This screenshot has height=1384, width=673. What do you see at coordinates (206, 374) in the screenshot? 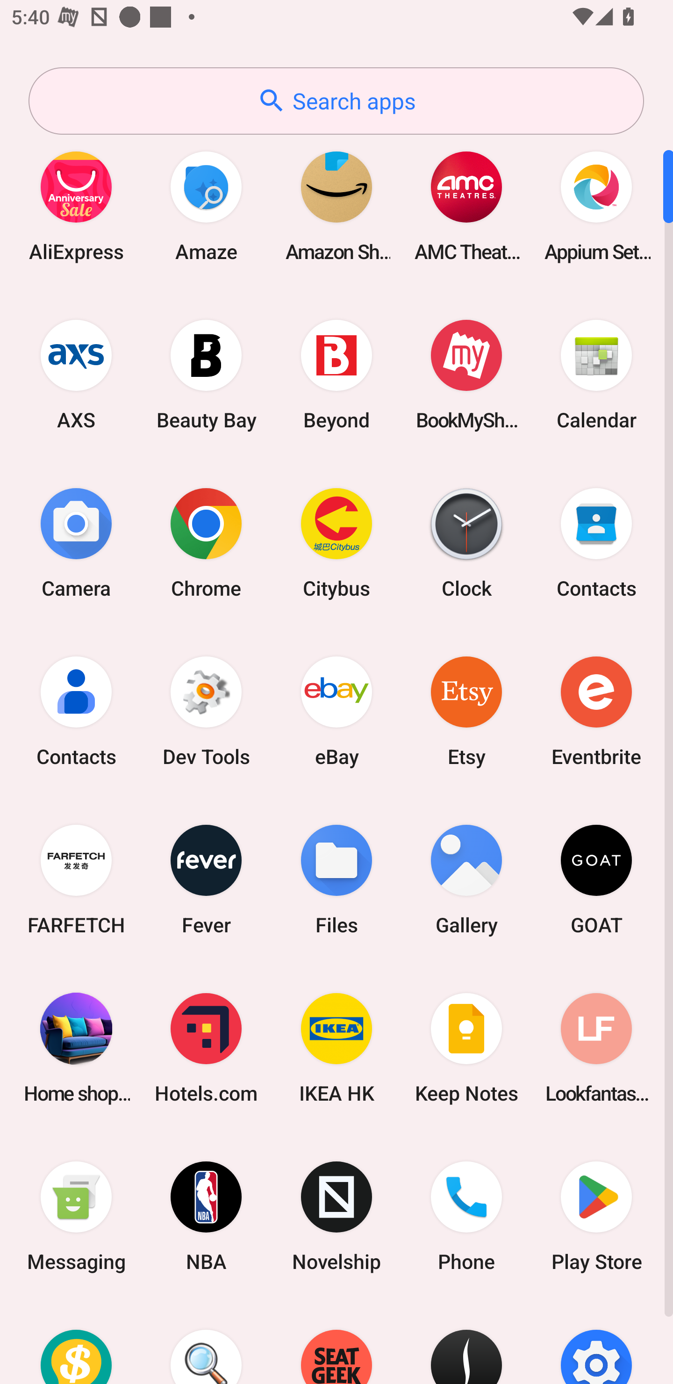
I see `Beauty Bay` at bounding box center [206, 374].